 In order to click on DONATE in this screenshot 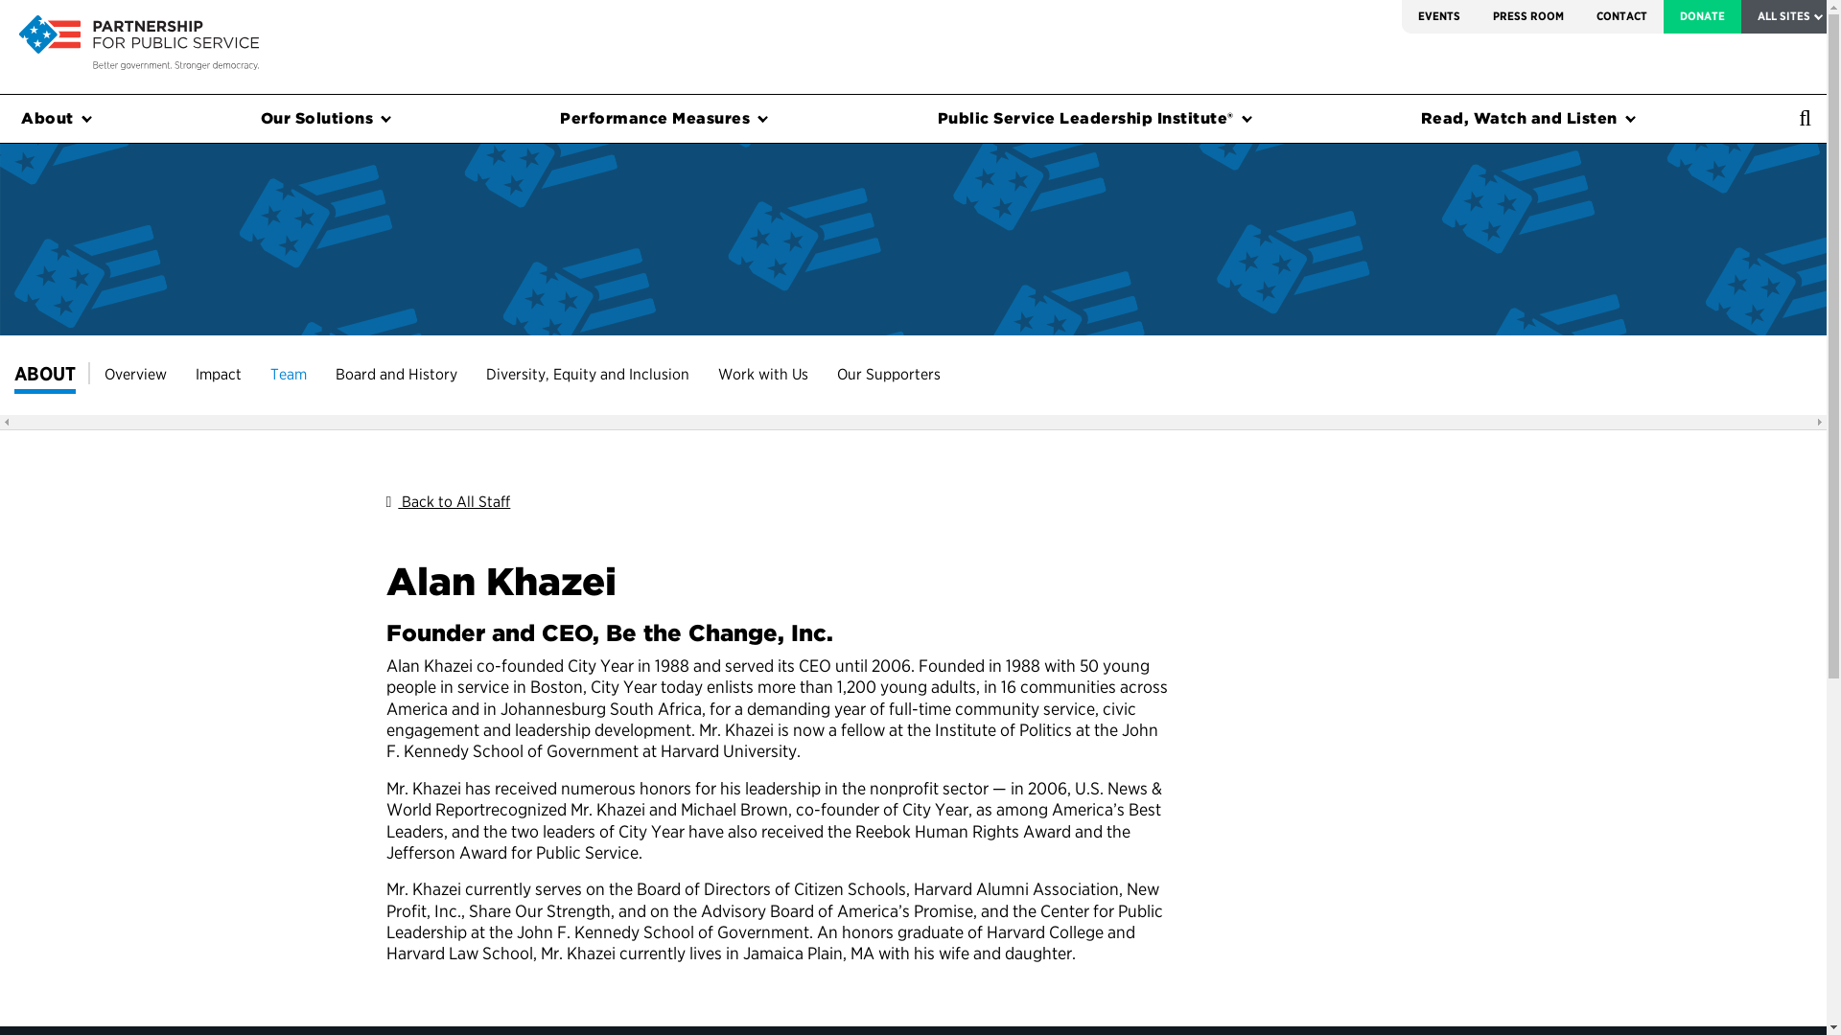, I will do `click(1703, 16)`.